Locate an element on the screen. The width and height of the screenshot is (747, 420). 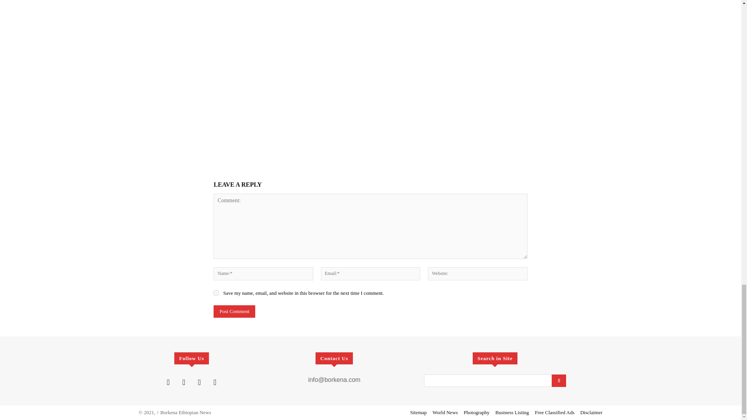
Post Comment is located at coordinates (234, 311).